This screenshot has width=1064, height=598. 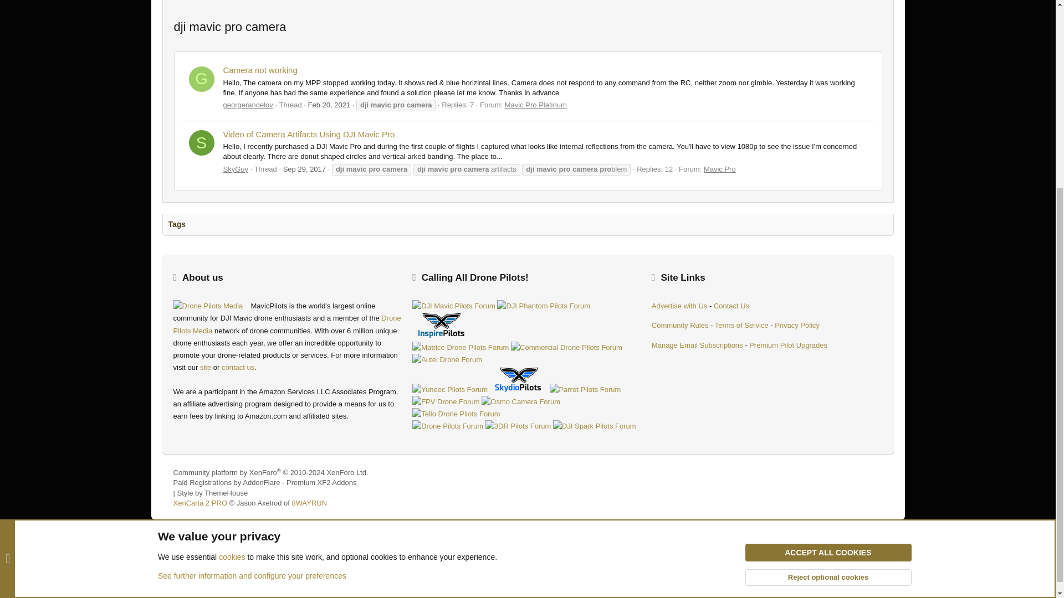 I want to click on Drone Pilots Community, so click(x=448, y=426).